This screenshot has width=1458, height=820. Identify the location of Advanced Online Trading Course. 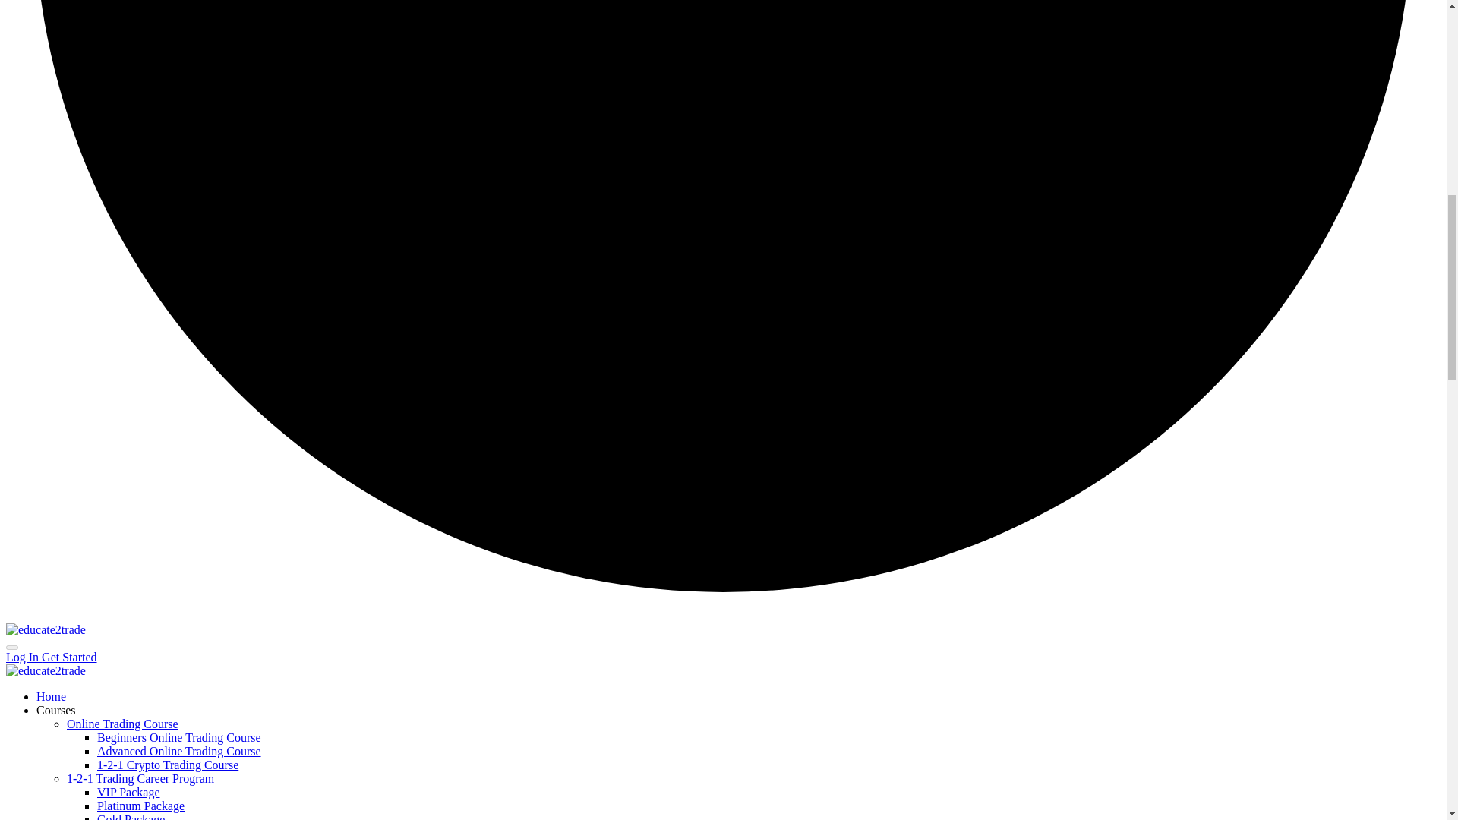
(179, 750).